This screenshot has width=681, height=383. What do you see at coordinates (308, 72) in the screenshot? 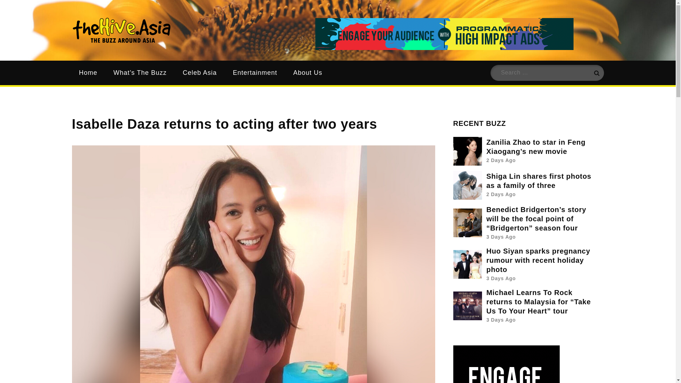
I see `About Us` at bounding box center [308, 72].